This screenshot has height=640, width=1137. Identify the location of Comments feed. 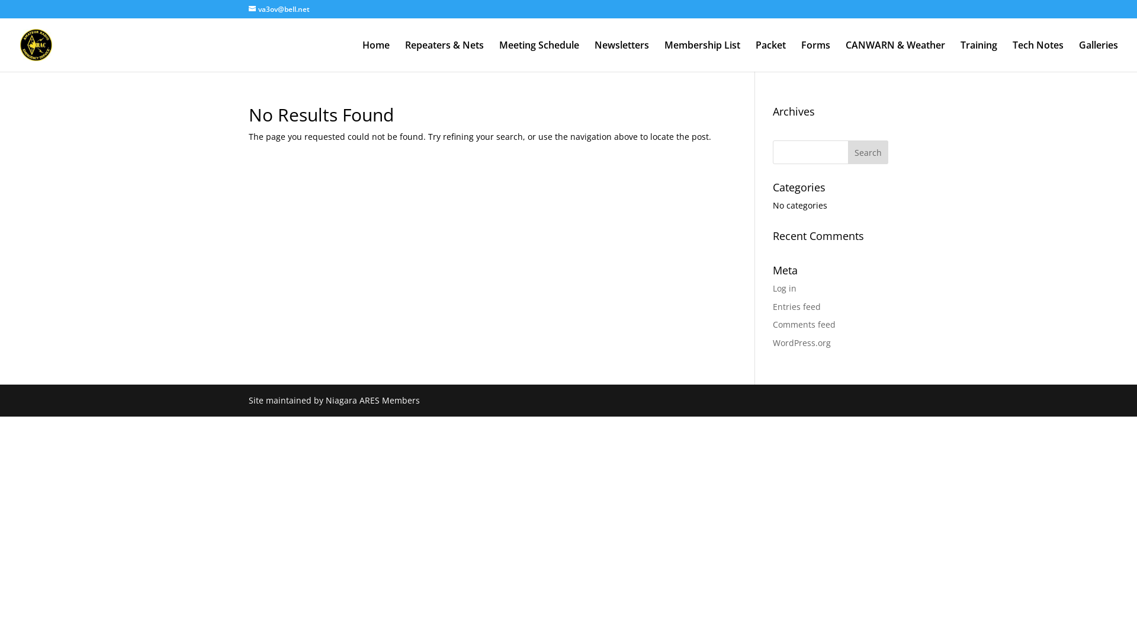
(804, 325).